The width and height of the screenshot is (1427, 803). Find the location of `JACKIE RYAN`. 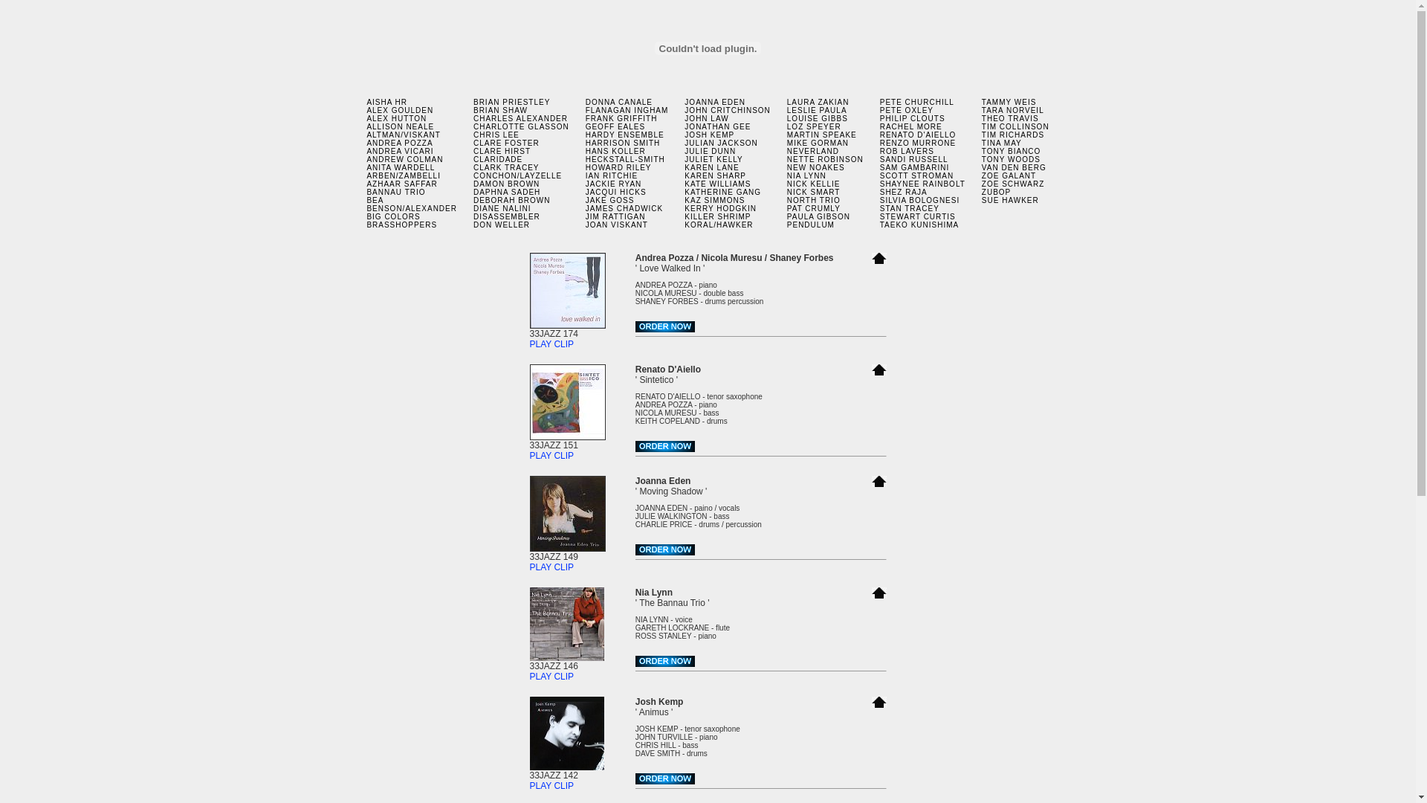

JACKIE RYAN is located at coordinates (614, 184).